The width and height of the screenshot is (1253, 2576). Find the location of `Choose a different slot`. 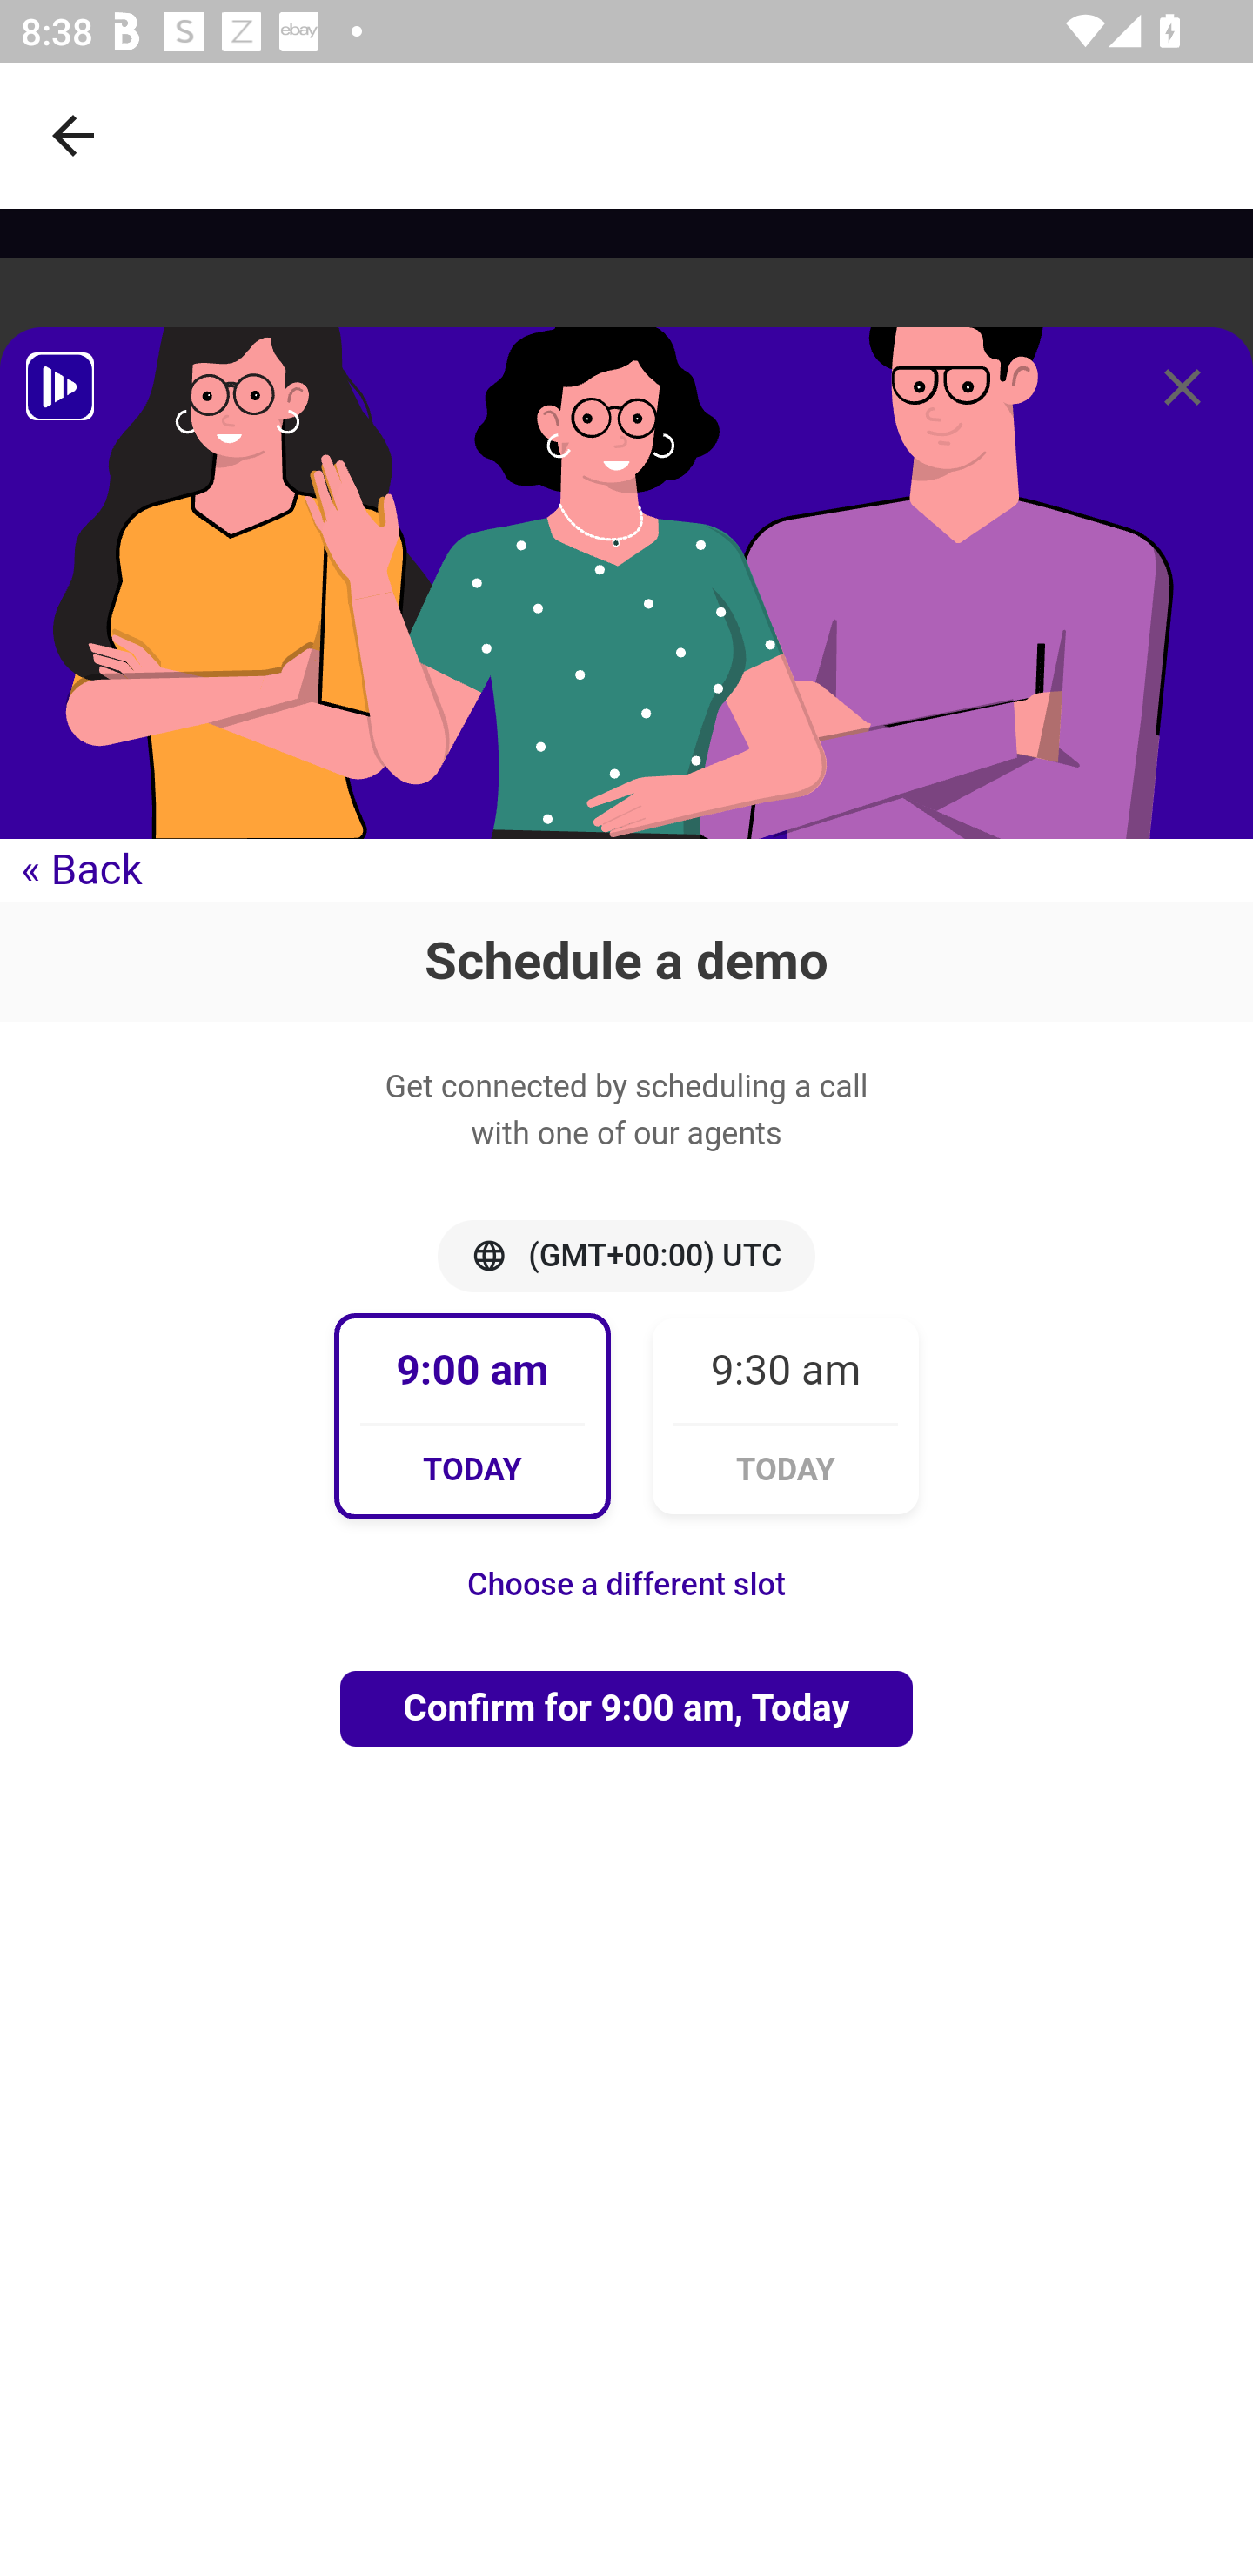

Choose a different slot is located at coordinates (626, 1582).